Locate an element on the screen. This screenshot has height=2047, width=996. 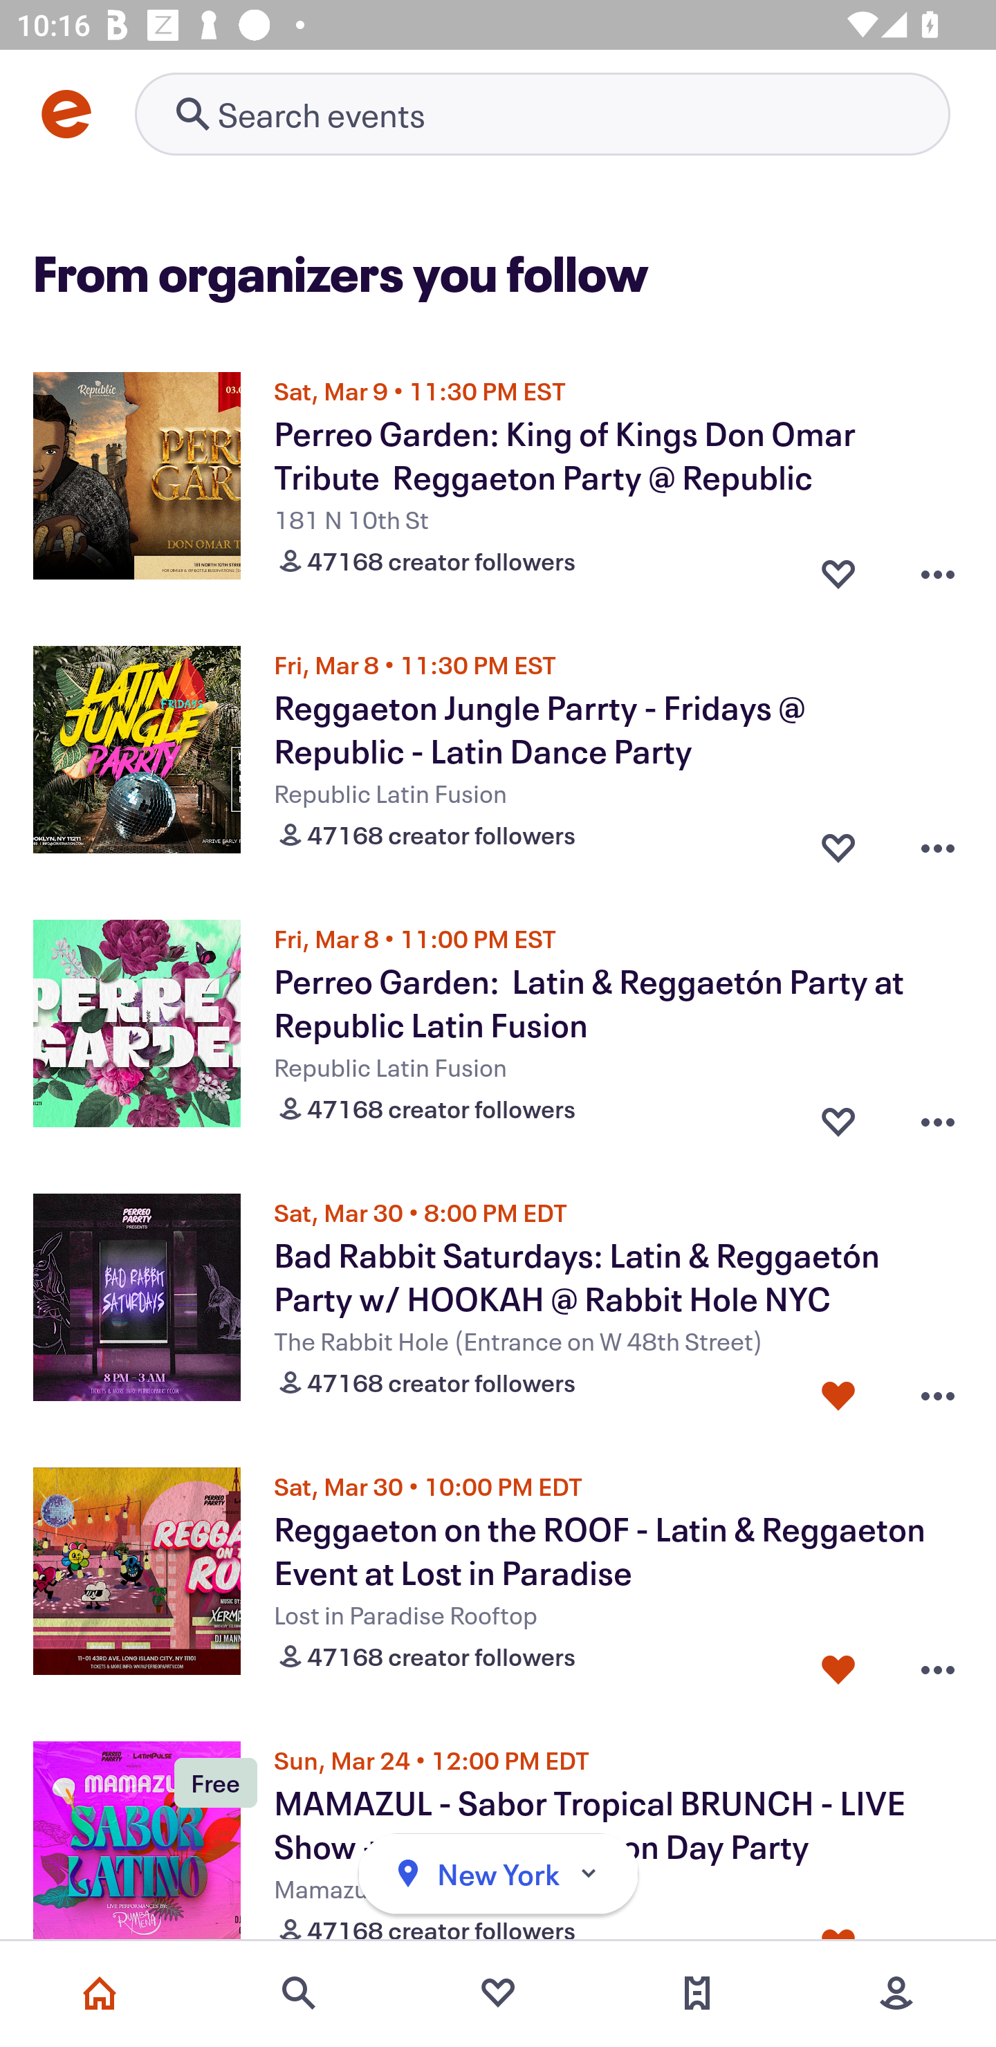
Tickets is located at coordinates (697, 1993).